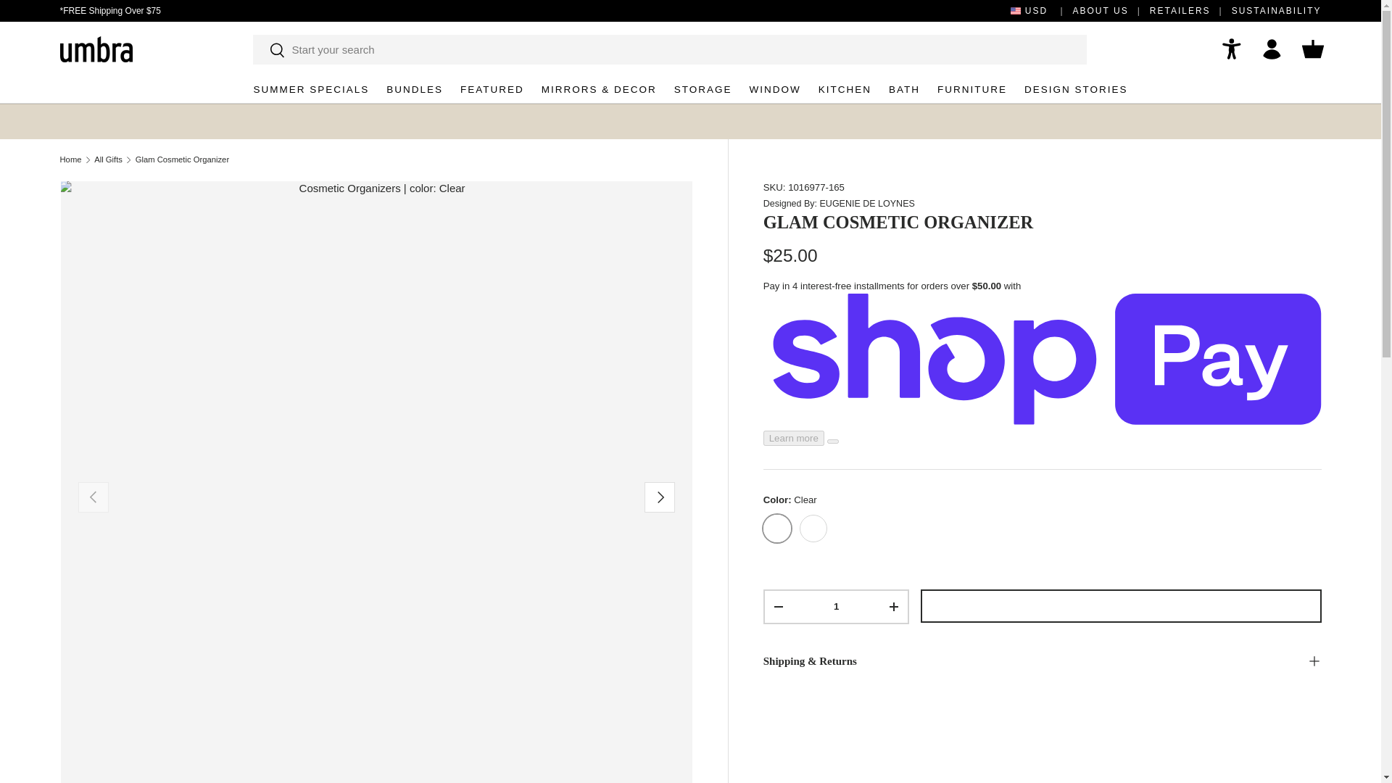  What do you see at coordinates (310, 89) in the screenshot?
I see `SUMMER SPECIALS` at bounding box center [310, 89].